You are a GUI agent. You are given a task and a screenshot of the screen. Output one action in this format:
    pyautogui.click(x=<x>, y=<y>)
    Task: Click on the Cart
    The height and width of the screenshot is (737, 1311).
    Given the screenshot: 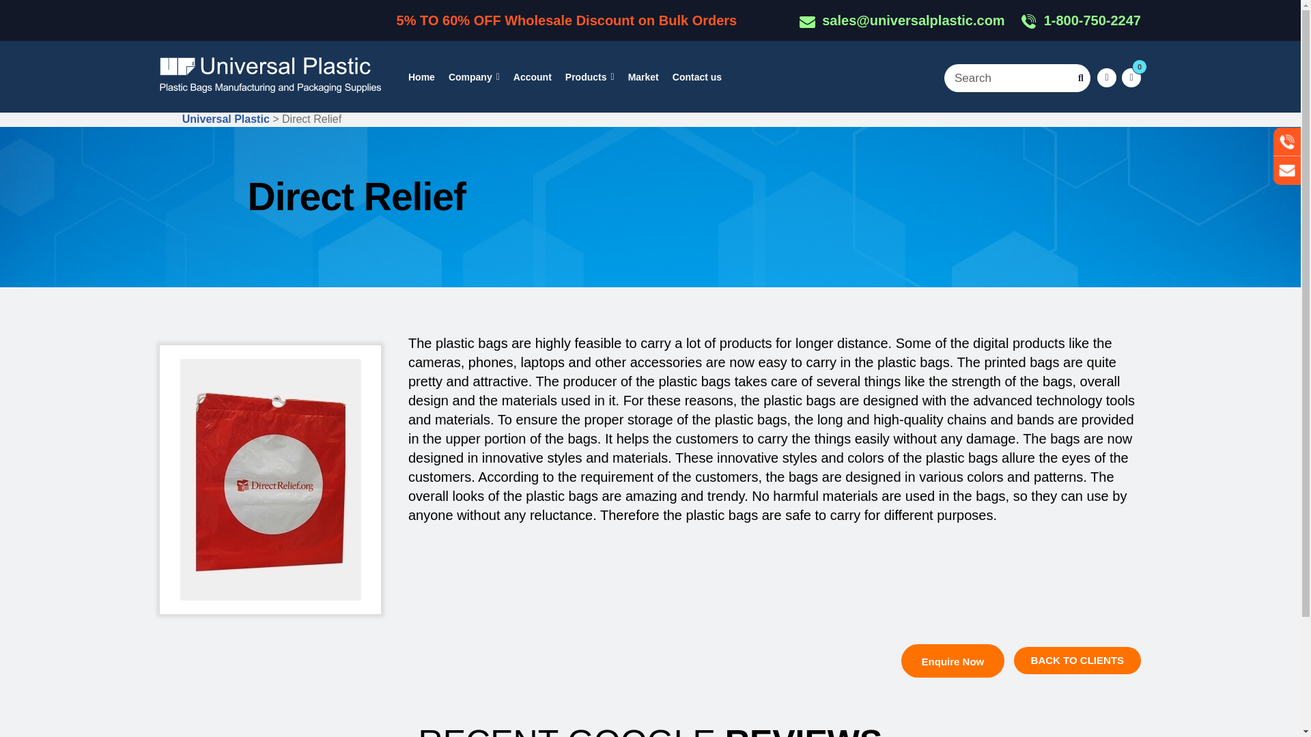 What is the action you would take?
    pyautogui.click(x=1131, y=78)
    